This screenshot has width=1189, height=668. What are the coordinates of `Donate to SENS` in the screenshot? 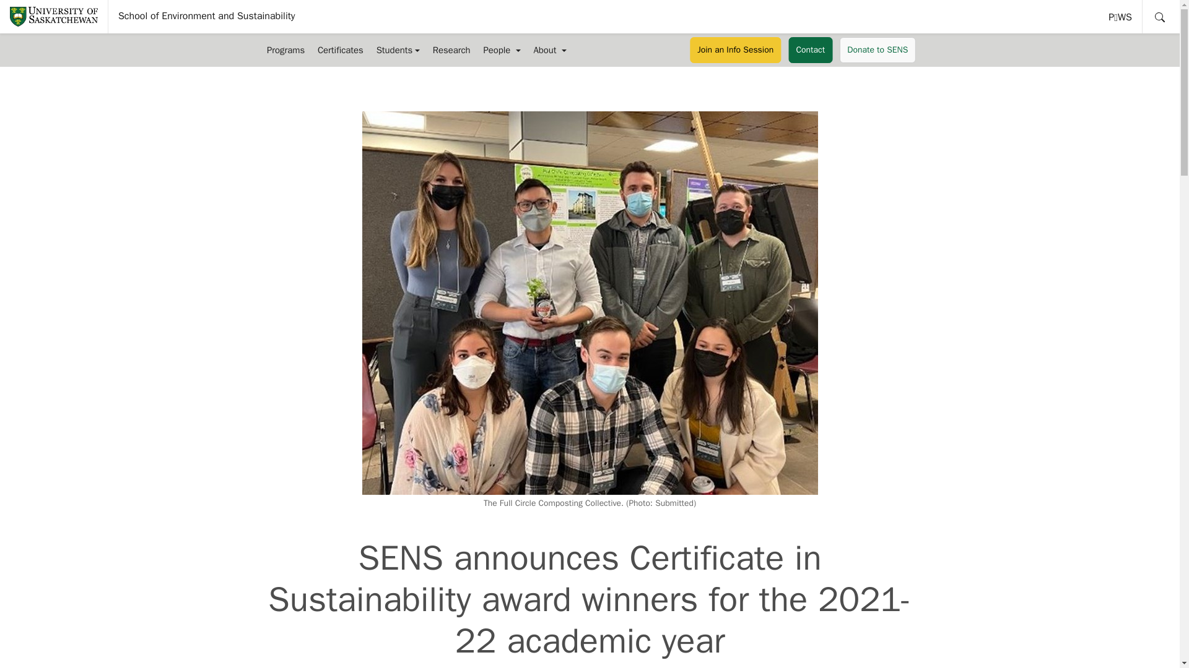 It's located at (877, 49).